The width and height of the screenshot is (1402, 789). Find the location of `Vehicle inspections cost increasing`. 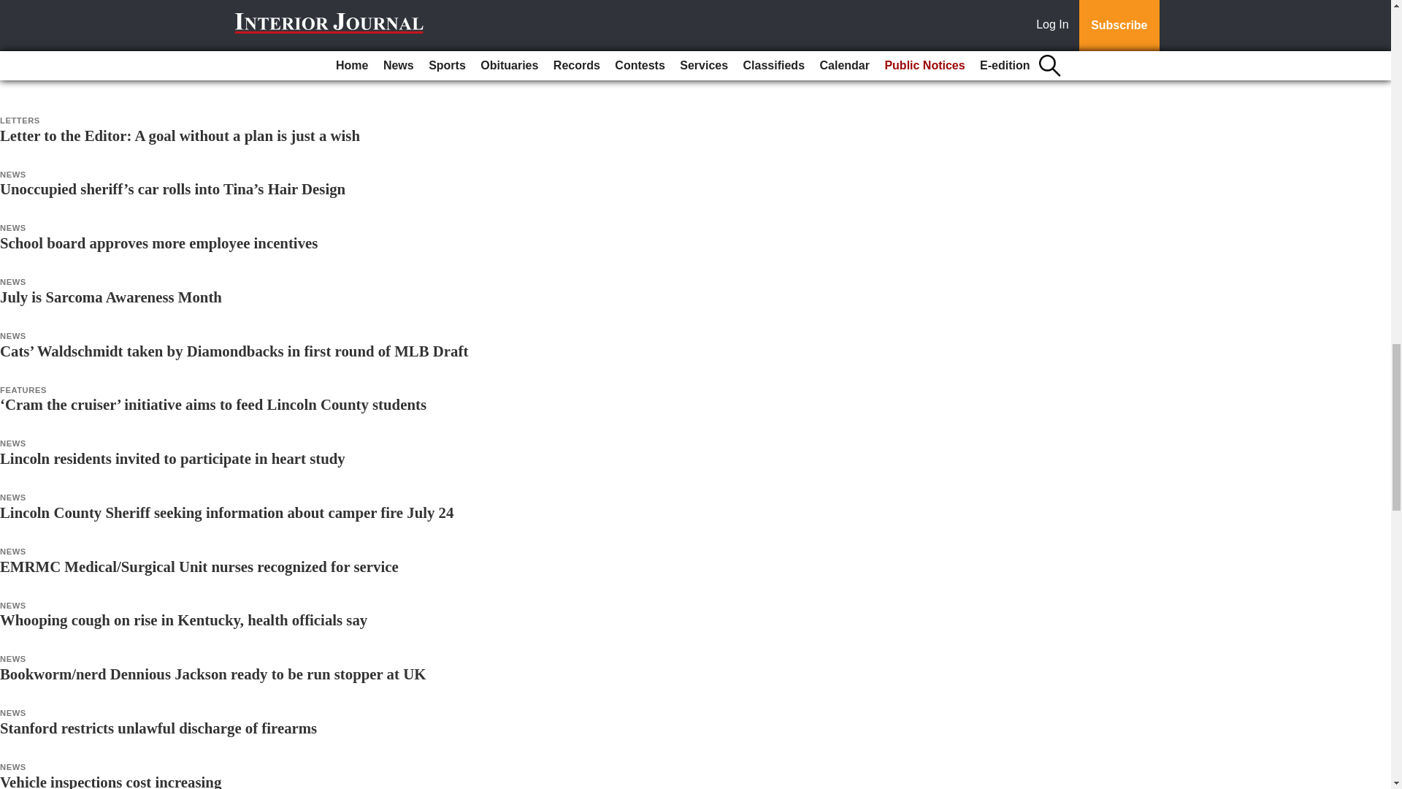

Vehicle inspections cost increasing is located at coordinates (111, 782).